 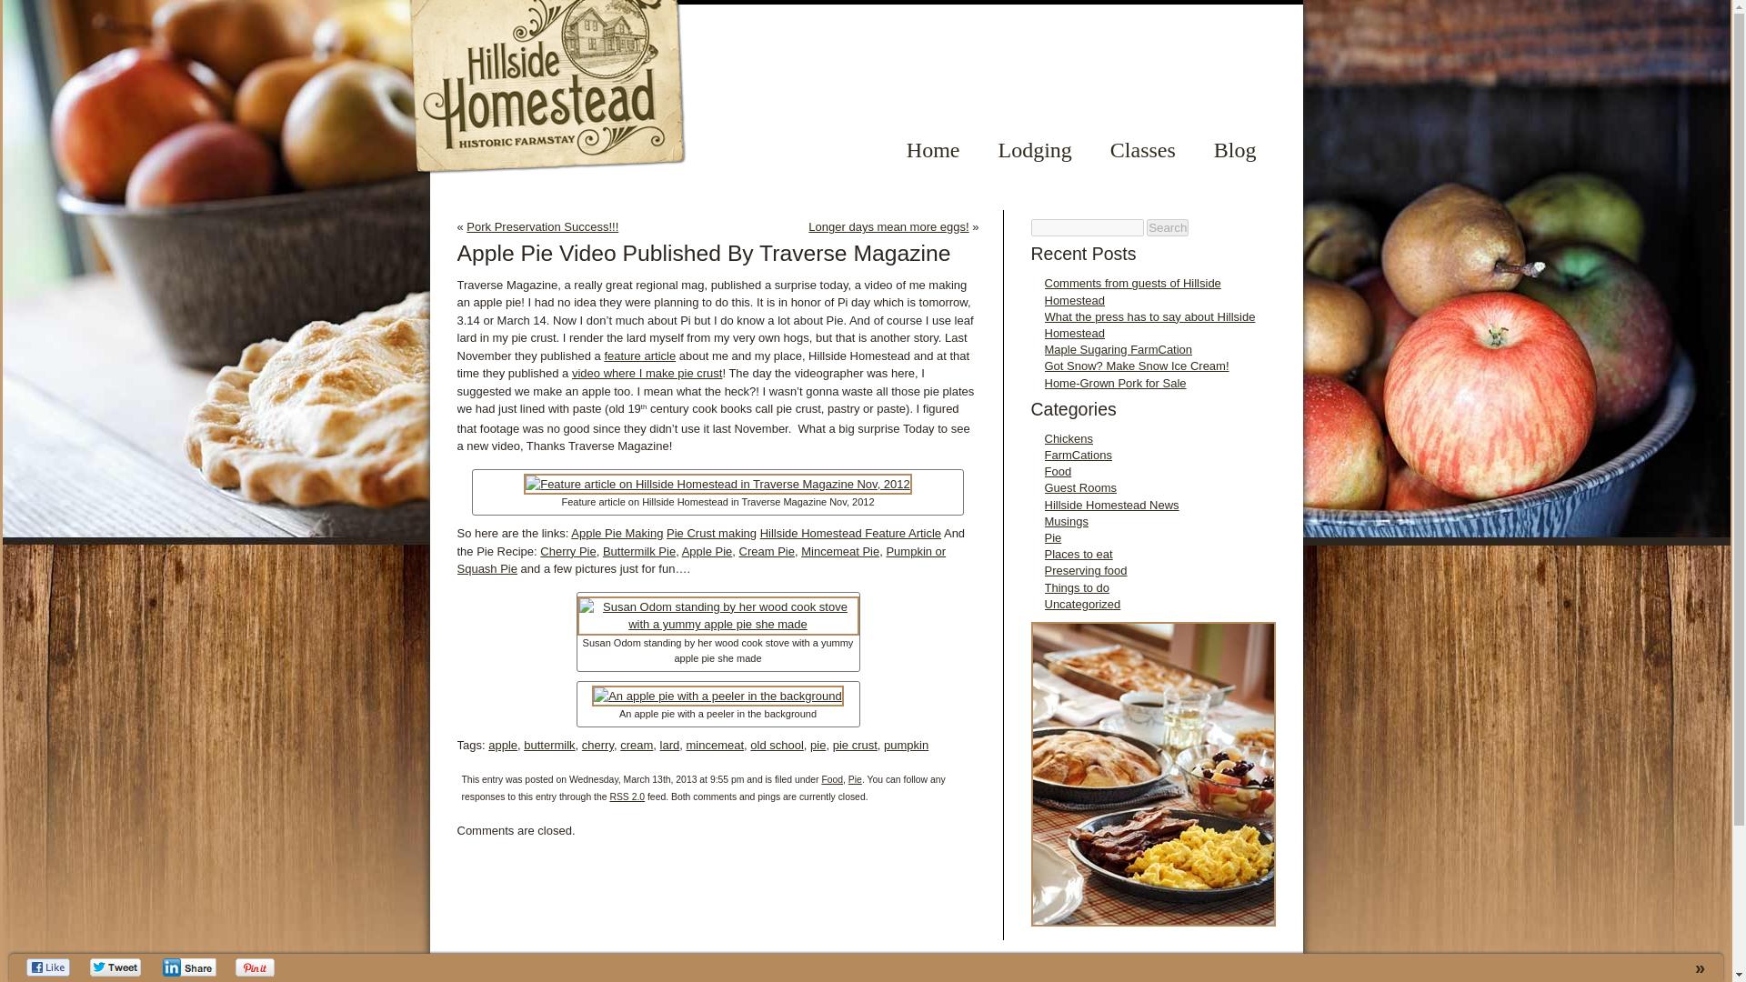 What do you see at coordinates (777, 746) in the screenshot?
I see `old school` at bounding box center [777, 746].